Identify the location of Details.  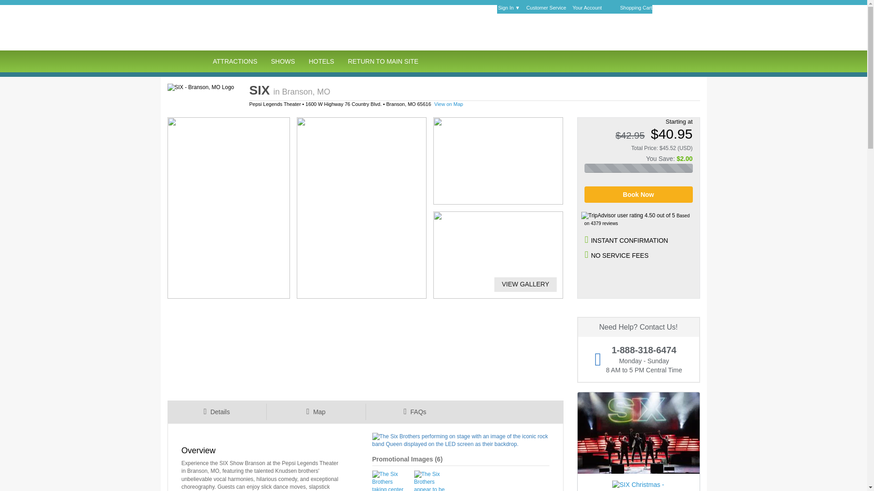
(217, 412).